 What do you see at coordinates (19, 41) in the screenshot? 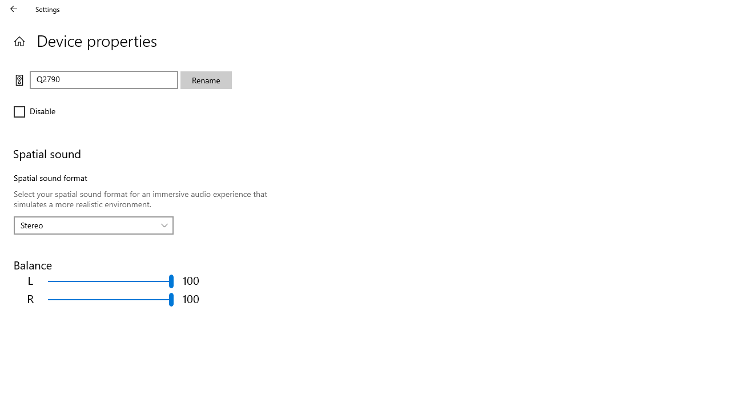
I see `Home` at bounding box center [19, 41].